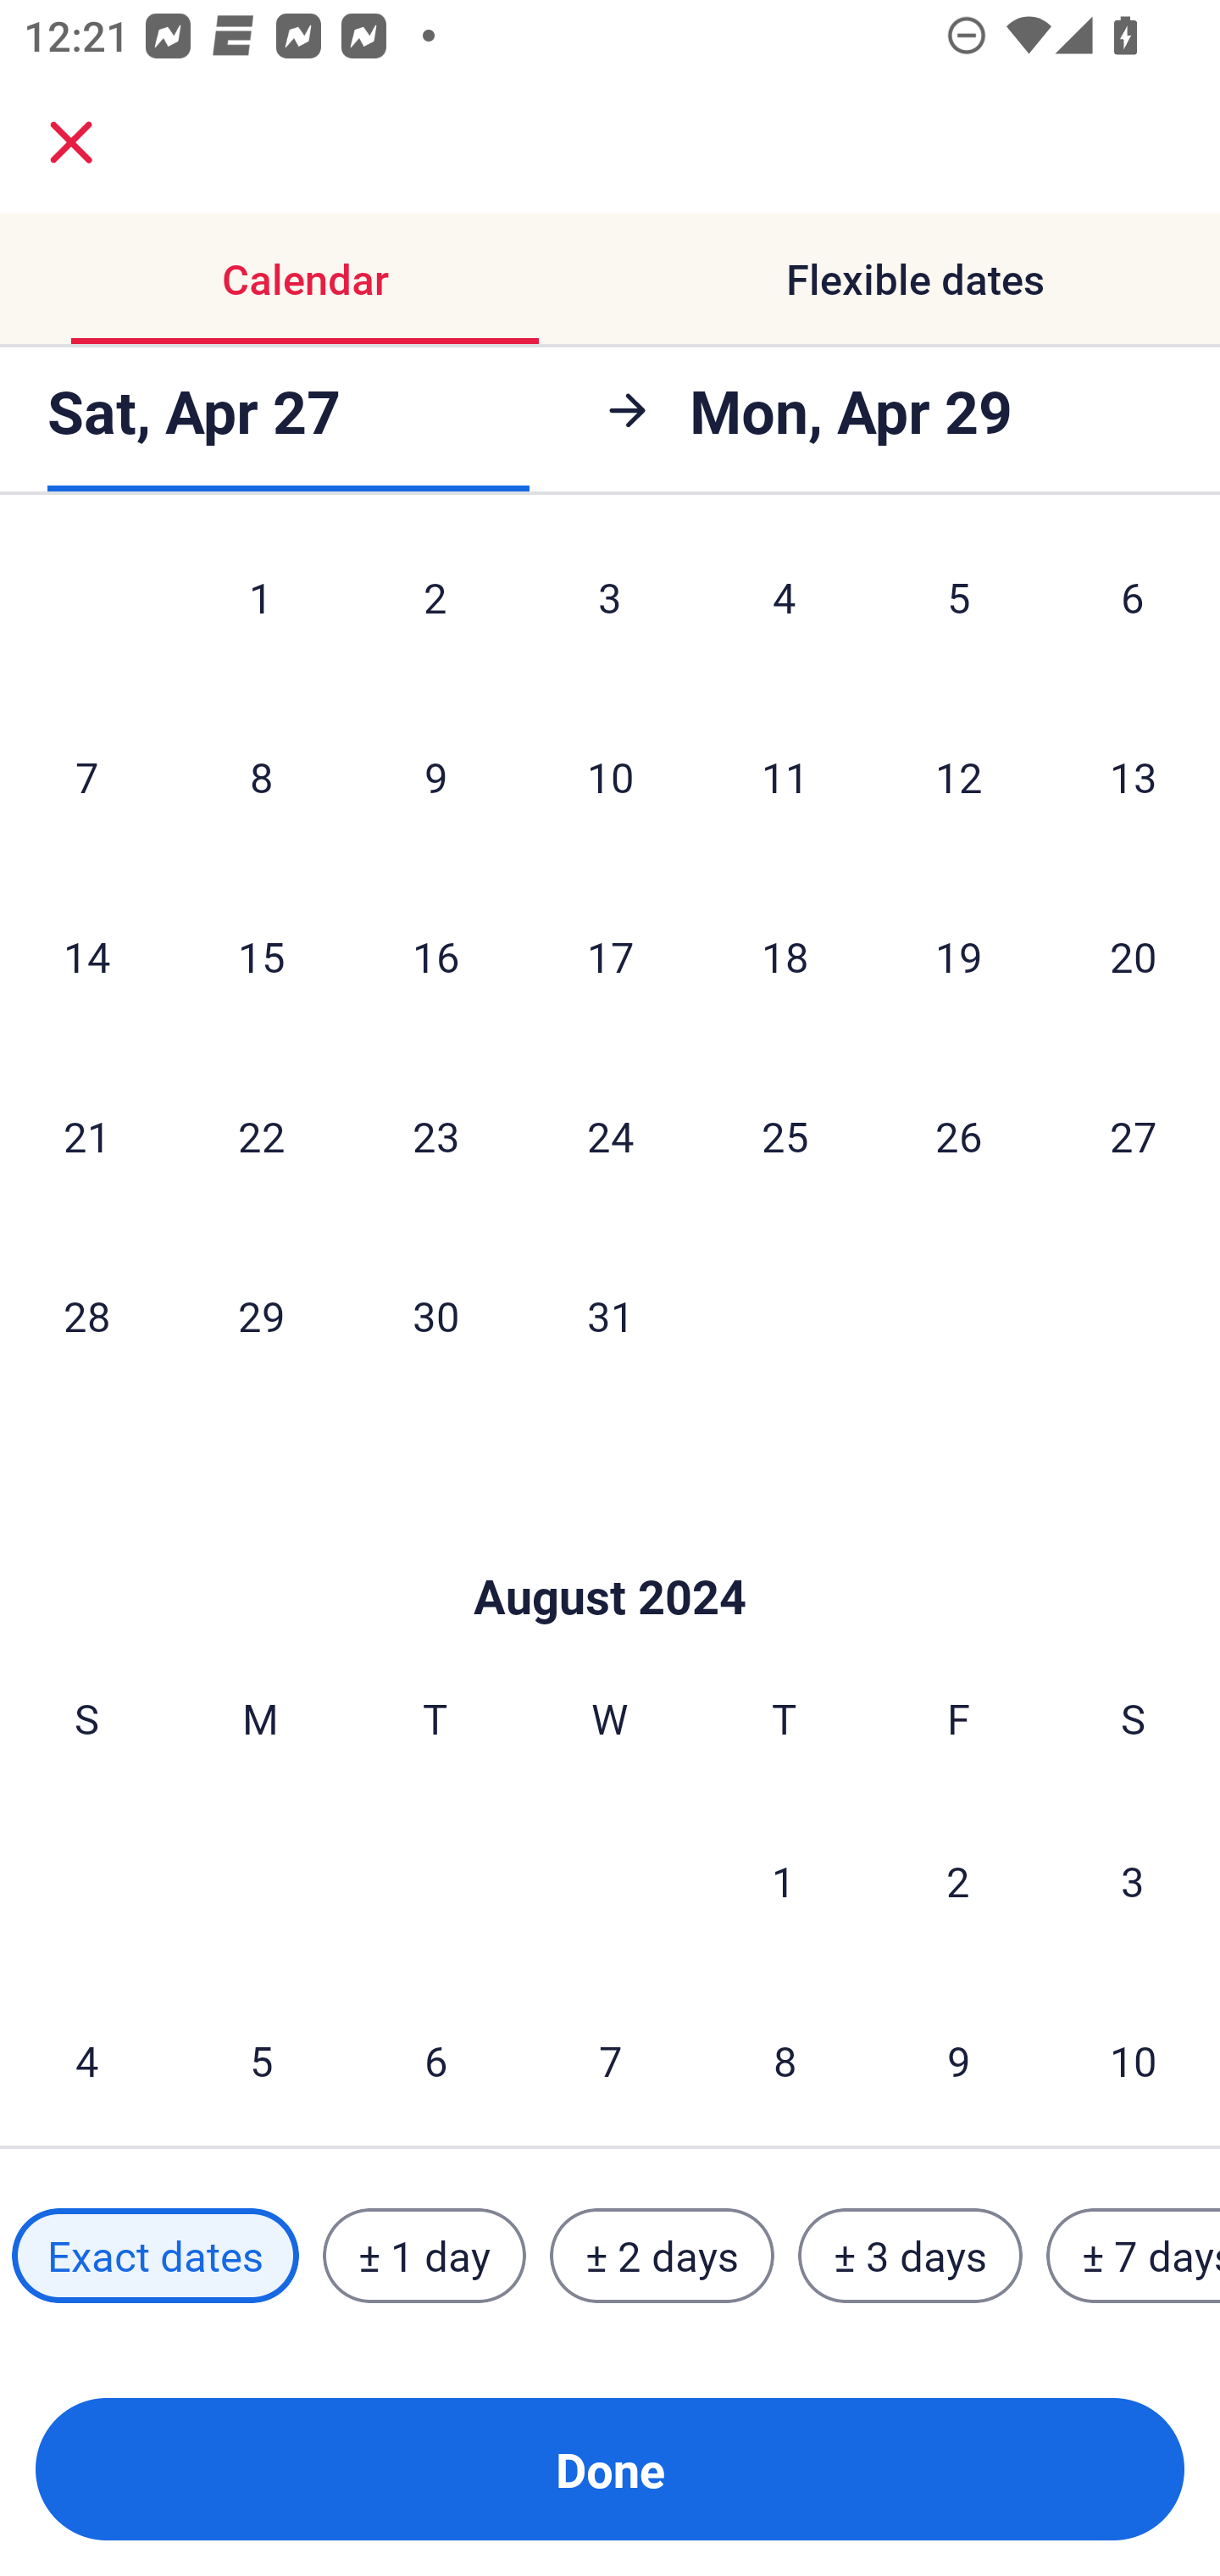  What do you see at coordinates (435, 613) in the screenshot?
I see `2 Tuesday, July 2, 2024` at bounding box center [435, 613].